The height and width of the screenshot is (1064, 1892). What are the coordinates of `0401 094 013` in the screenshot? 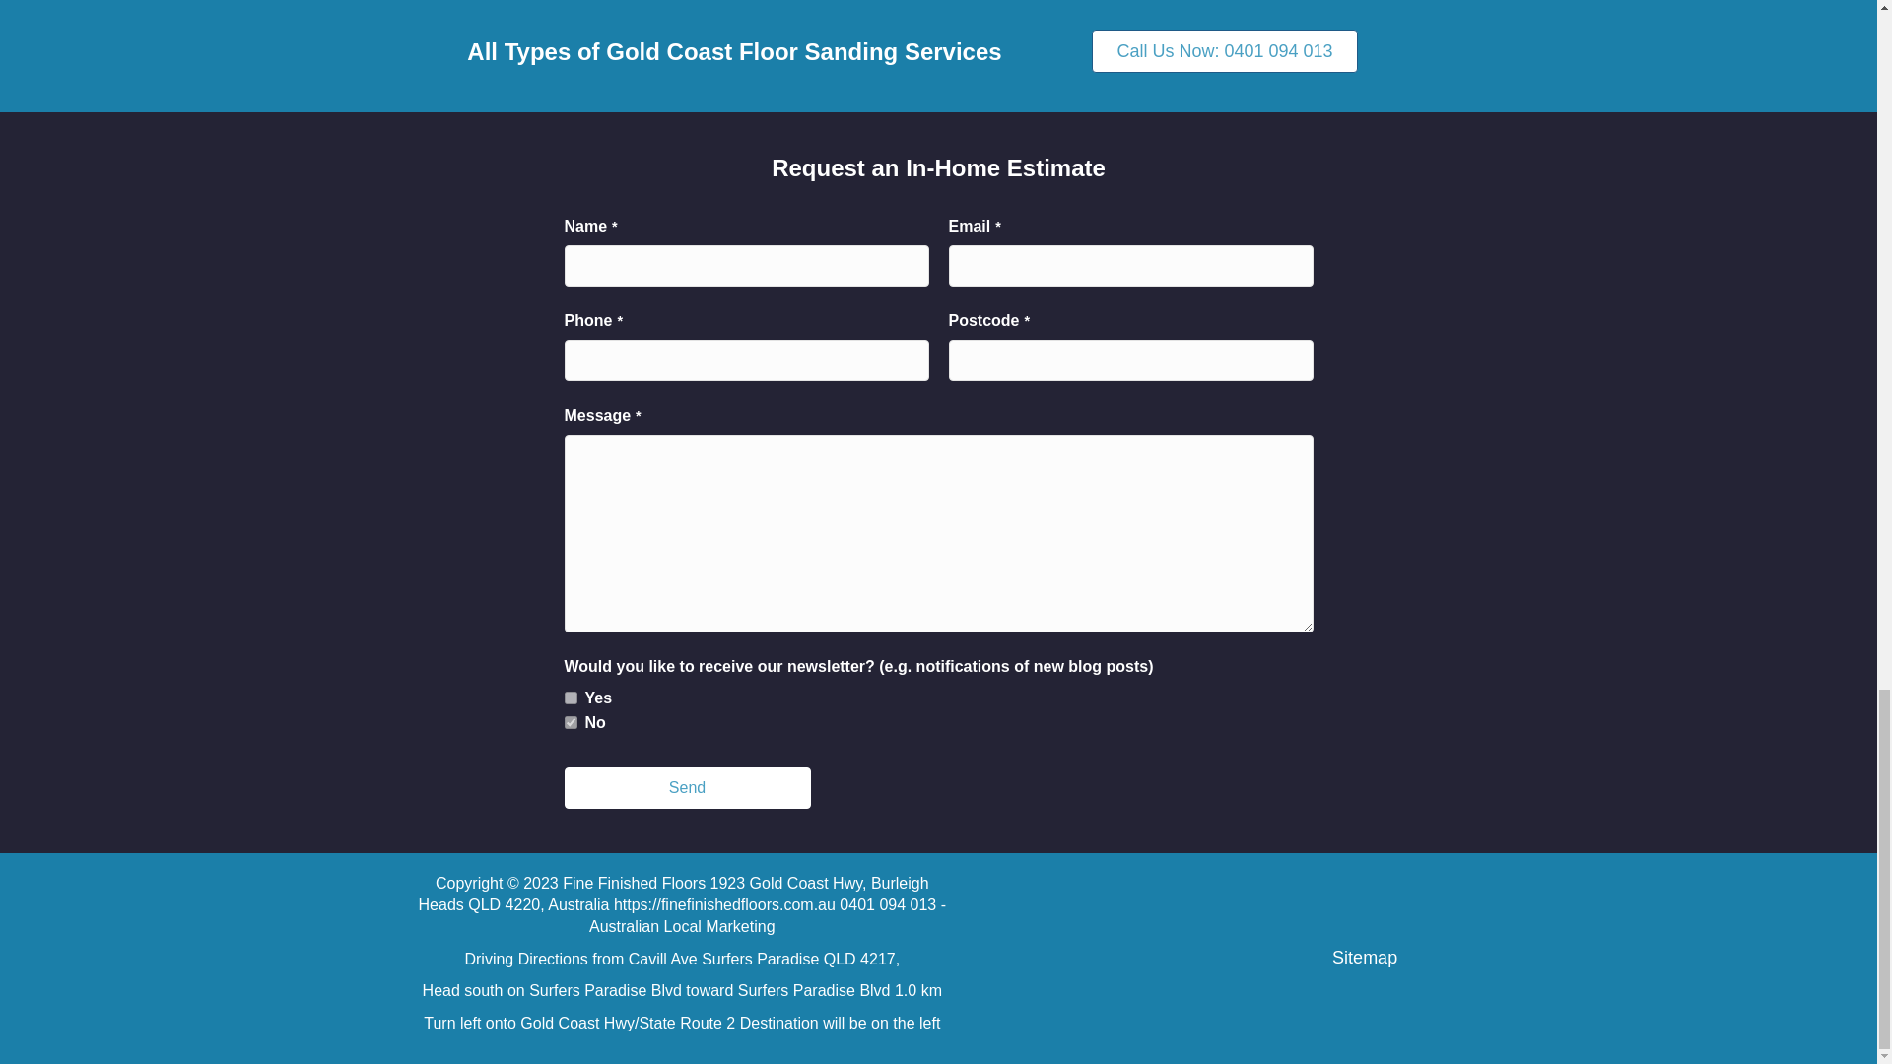 It's located at (890, 904).